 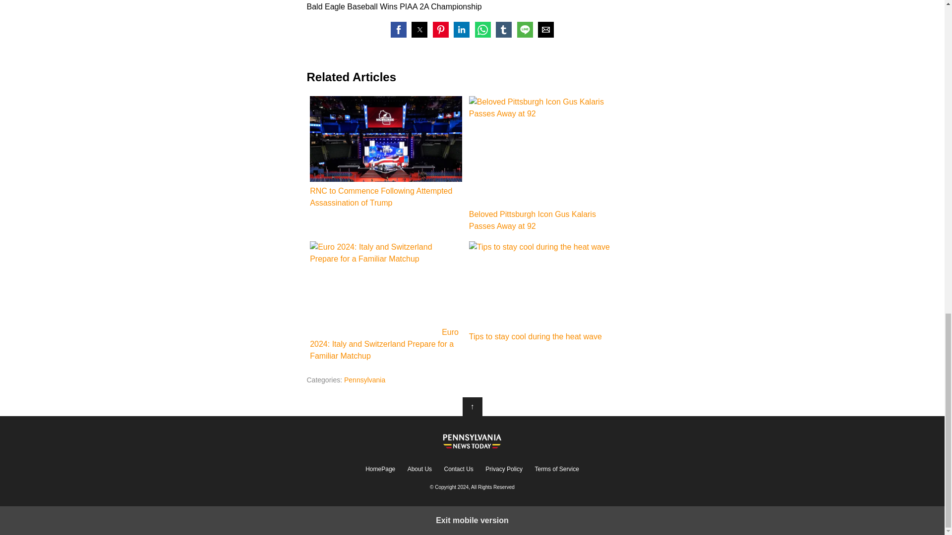 What do you see at coordinates (364, 380) in the screenshot?
I see `Pennsylvania` at bounding box center [364, 380].